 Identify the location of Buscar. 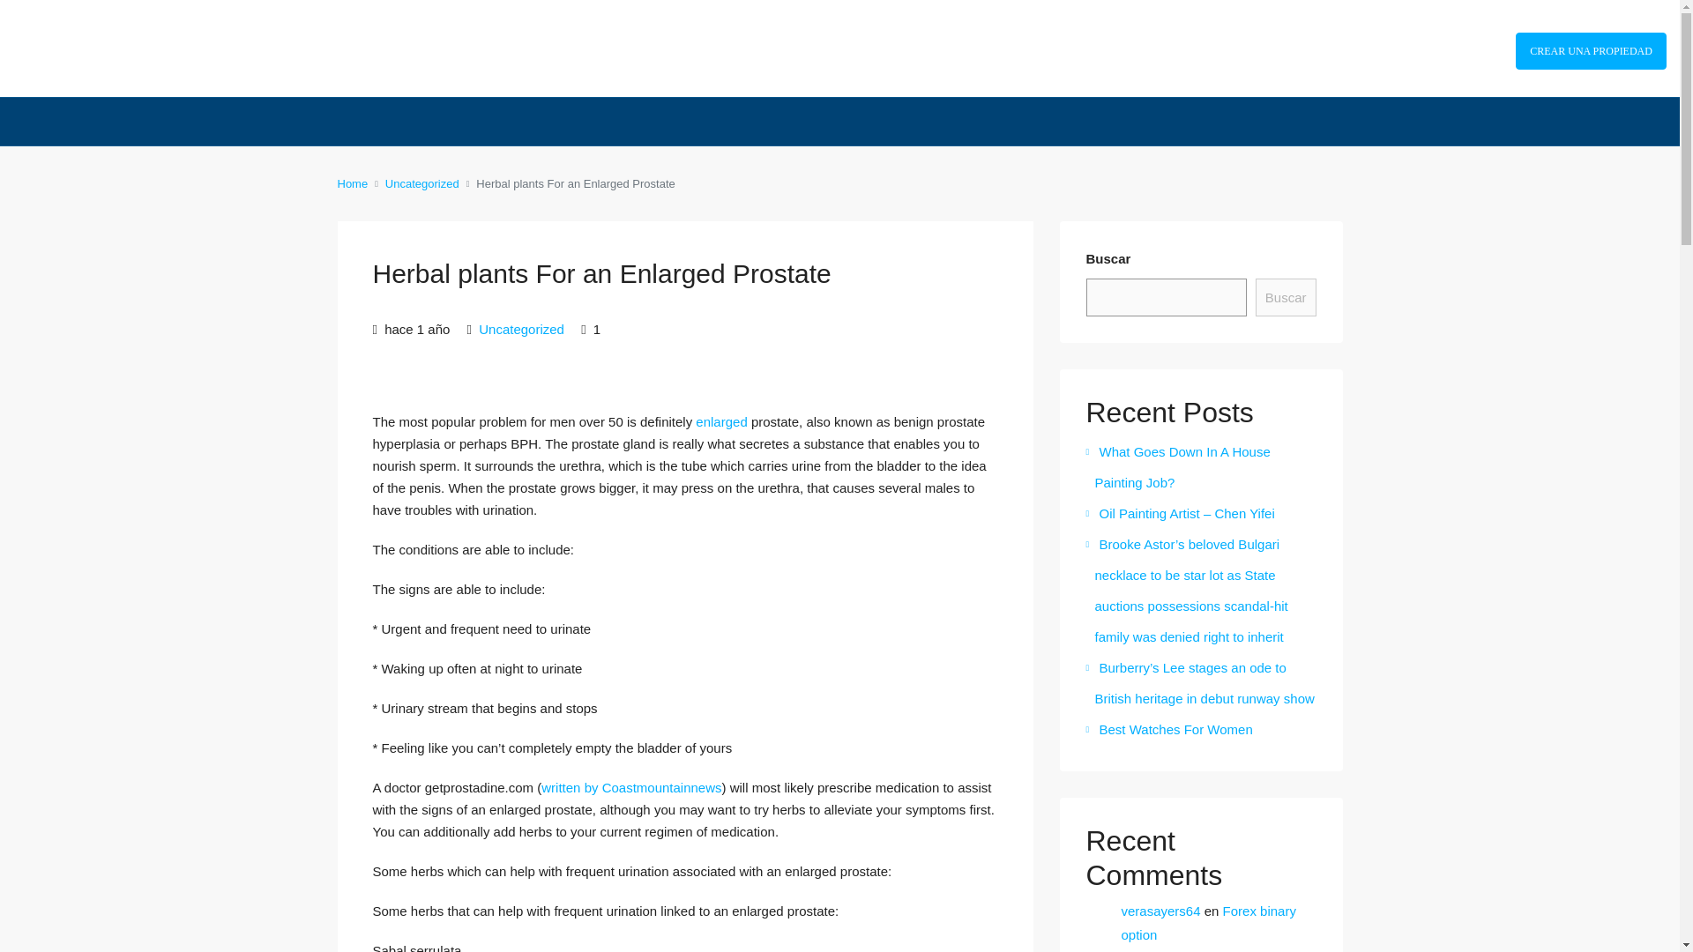
(1286, 297).